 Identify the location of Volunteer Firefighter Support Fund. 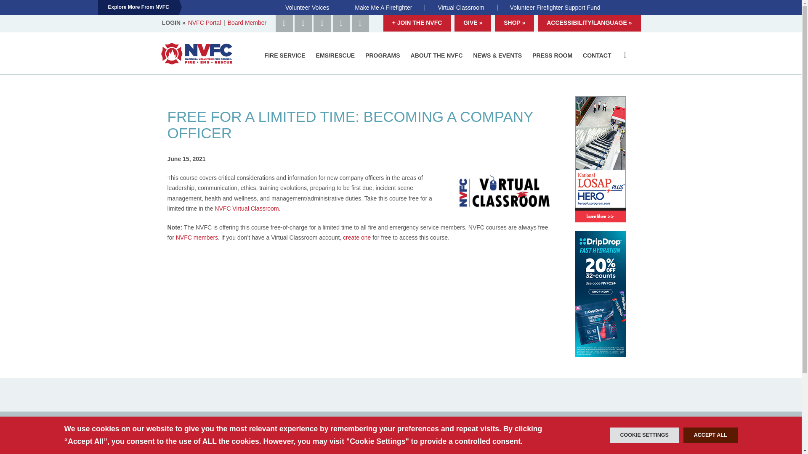
(555, 7).